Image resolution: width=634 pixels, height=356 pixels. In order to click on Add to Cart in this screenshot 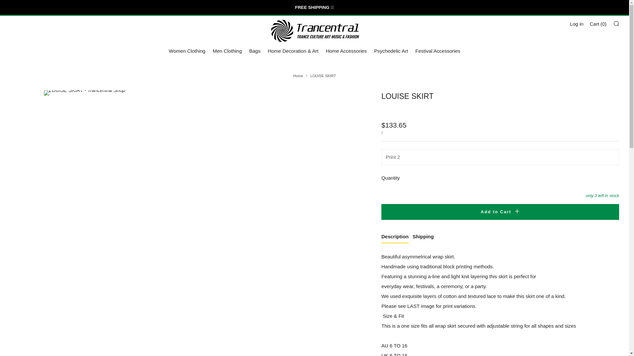, I will do `click(500, 212)`.